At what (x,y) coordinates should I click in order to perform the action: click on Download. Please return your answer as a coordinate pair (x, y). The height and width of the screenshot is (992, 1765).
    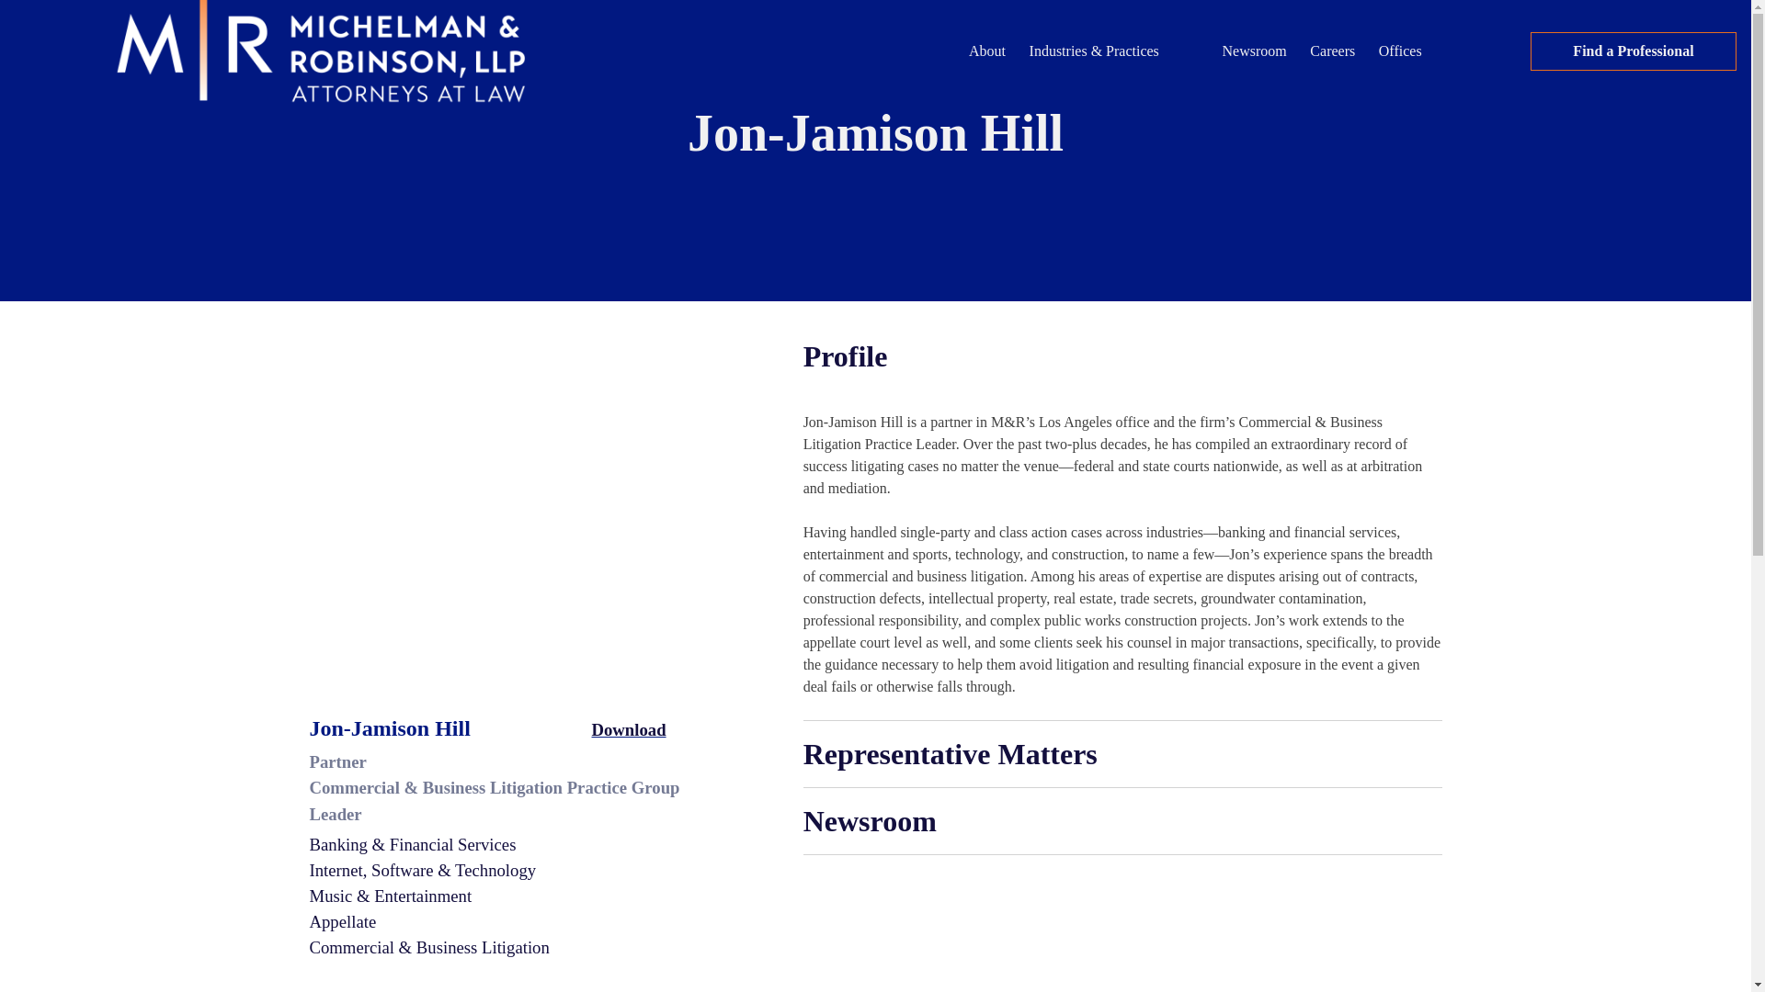
    Looking at the image, I should click on (612, 729).